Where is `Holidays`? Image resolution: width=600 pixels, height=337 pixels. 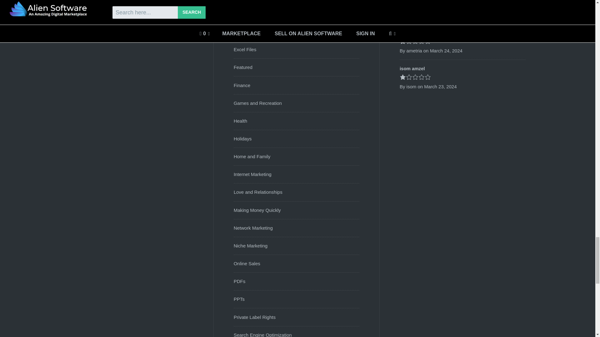 Holidays is located at coordinates (243, 139).